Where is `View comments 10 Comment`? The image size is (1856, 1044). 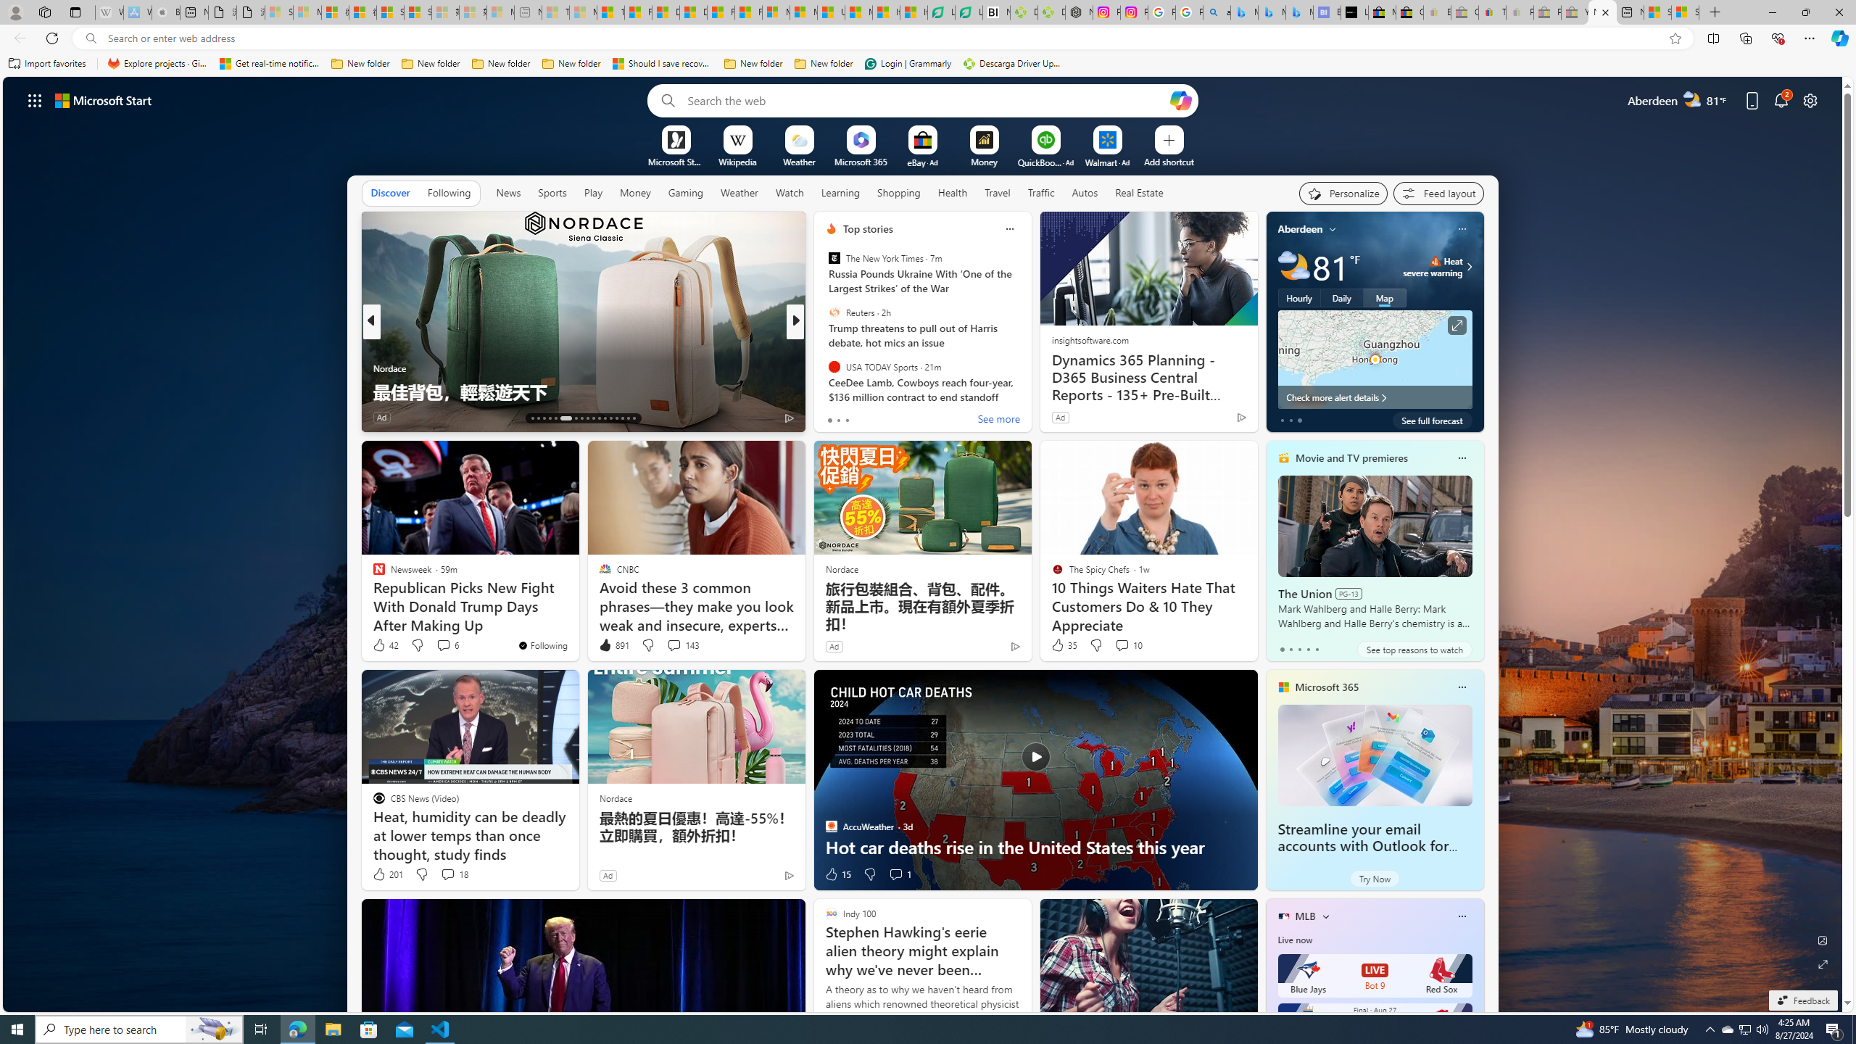
View comments 10 Comment is located at coordinates (1128, 645).